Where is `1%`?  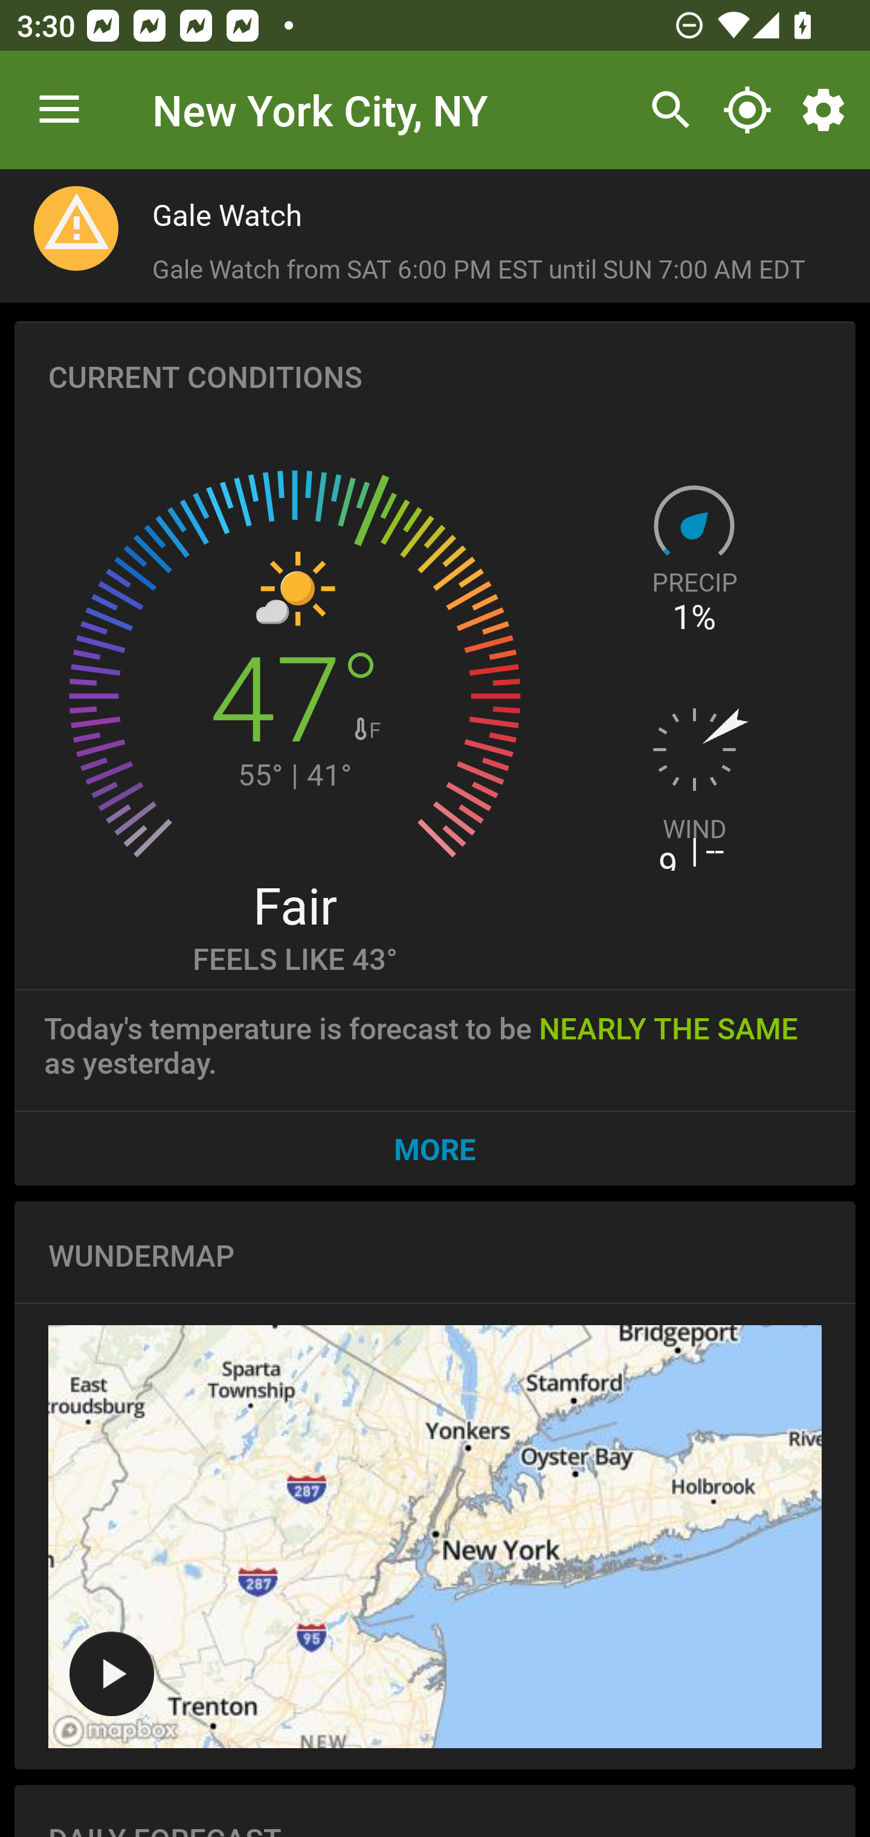 1% is located at coordinates (694, 617).